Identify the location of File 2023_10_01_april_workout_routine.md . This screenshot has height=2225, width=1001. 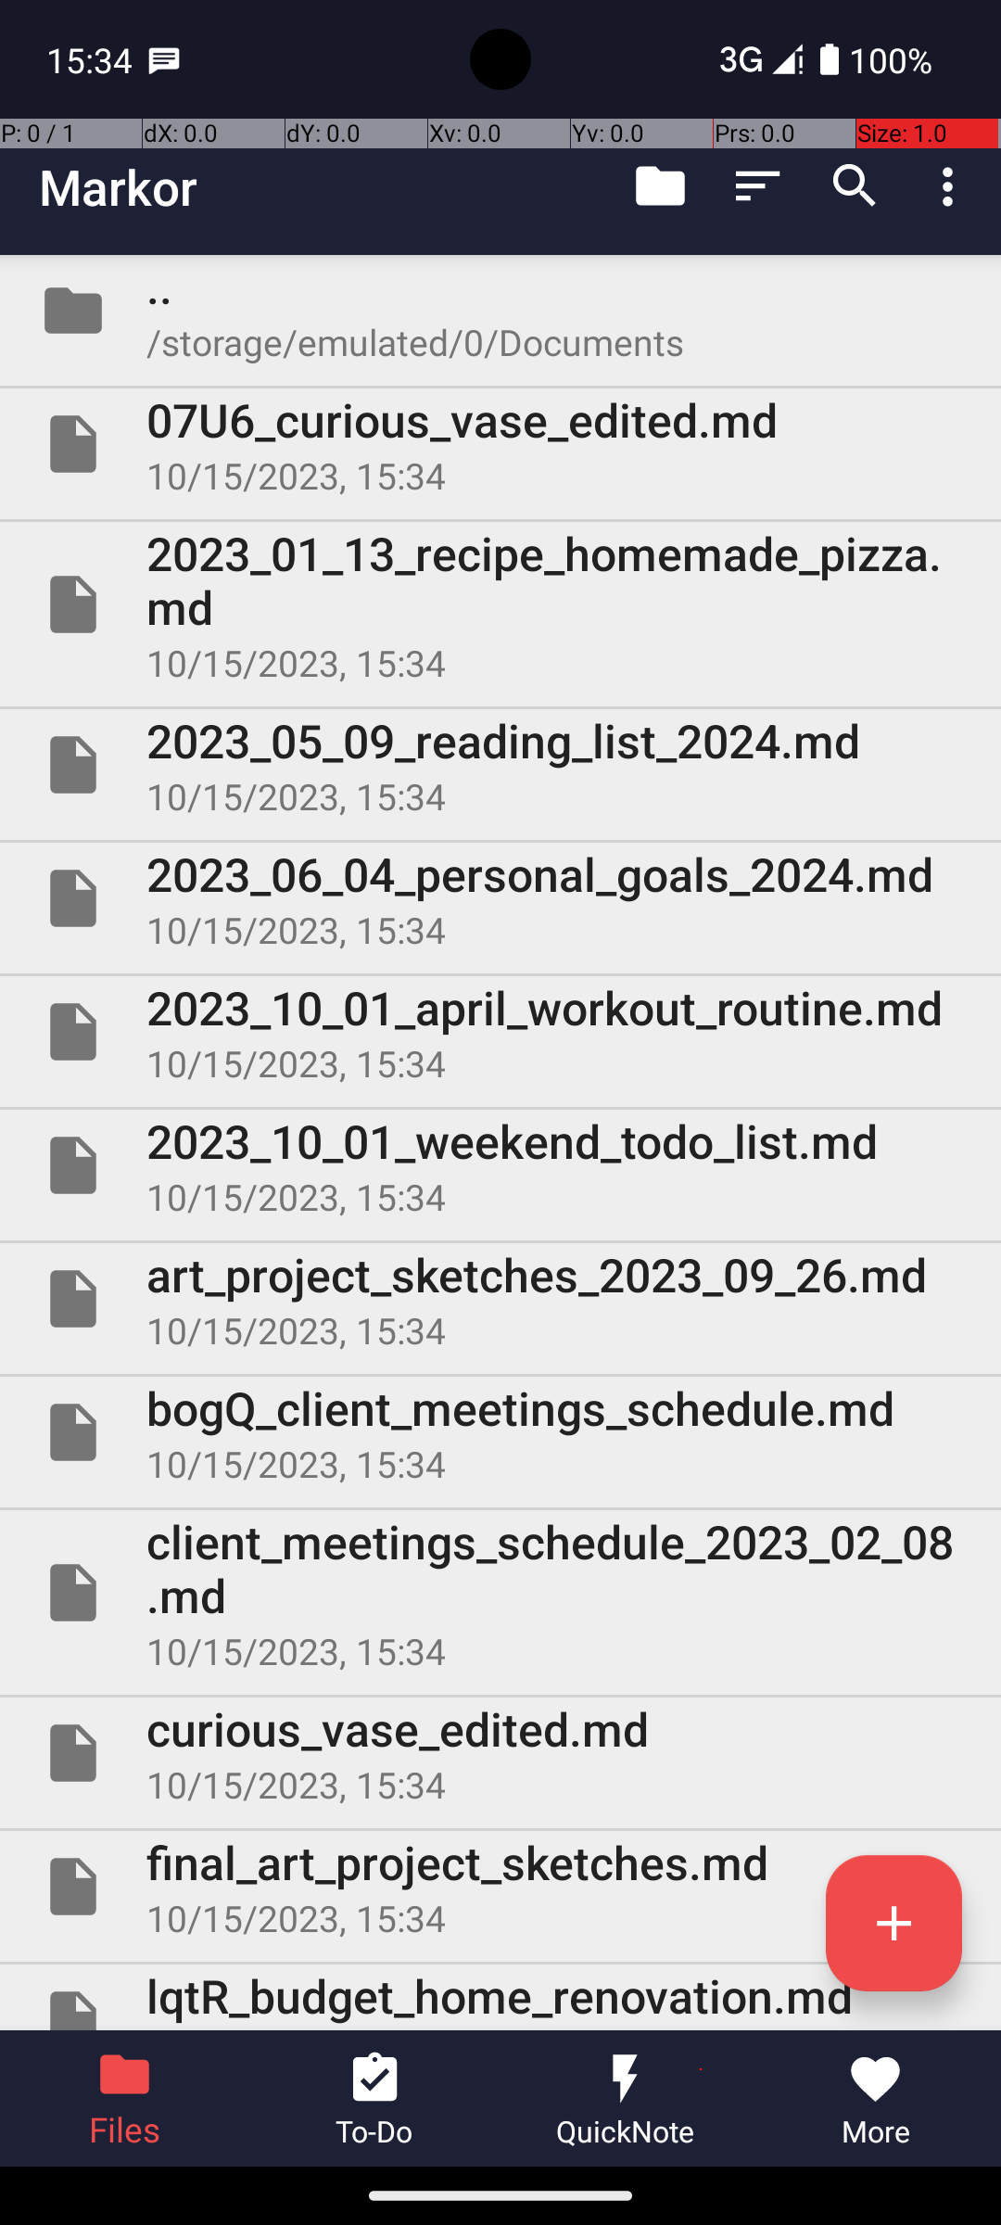
(500, 1032).